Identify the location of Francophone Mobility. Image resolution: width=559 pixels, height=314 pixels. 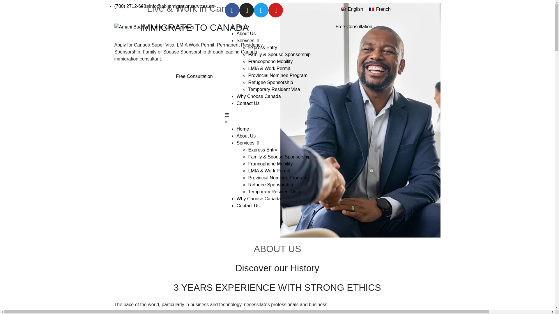
(270, 62).